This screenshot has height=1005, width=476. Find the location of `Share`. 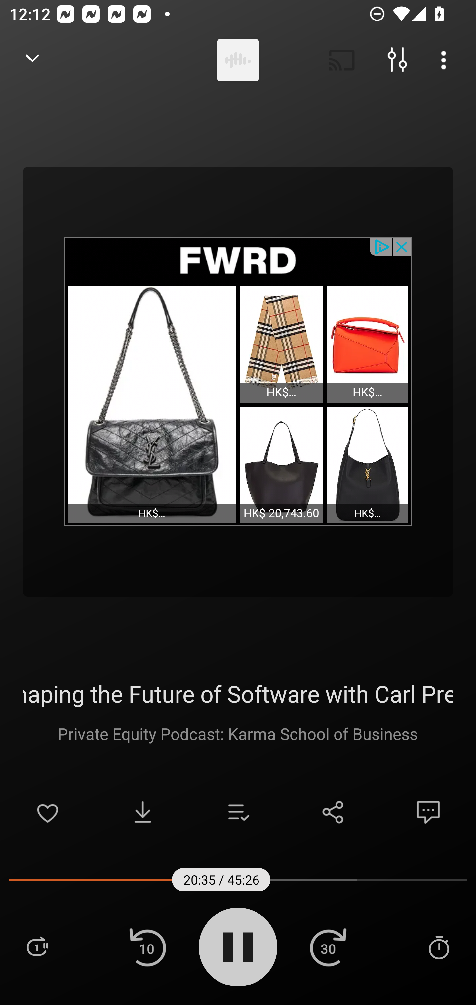

Share is located at coordinates (333, 812).